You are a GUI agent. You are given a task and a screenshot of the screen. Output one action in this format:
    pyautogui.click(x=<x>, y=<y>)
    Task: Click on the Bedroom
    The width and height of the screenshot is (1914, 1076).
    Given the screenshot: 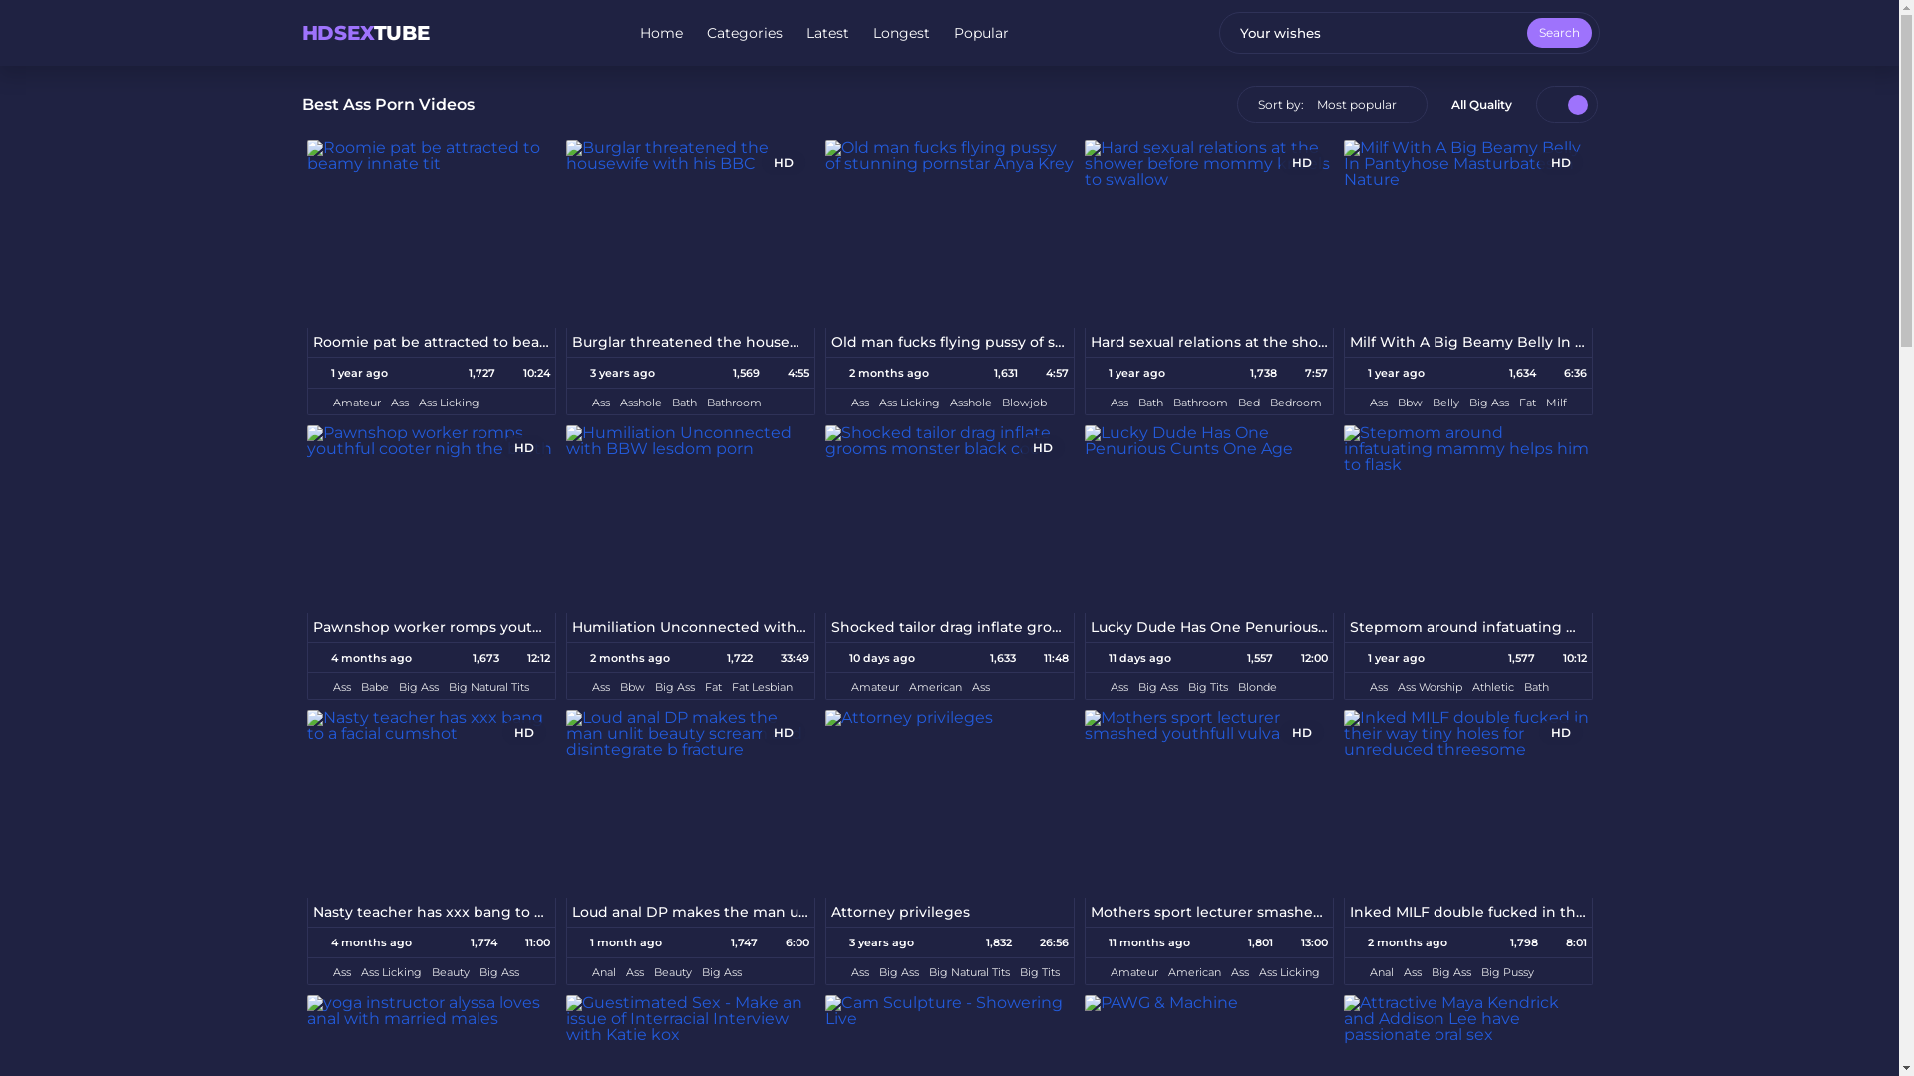 What is the action you would take?
    pyautogui.click(x=1296, y=403)
    